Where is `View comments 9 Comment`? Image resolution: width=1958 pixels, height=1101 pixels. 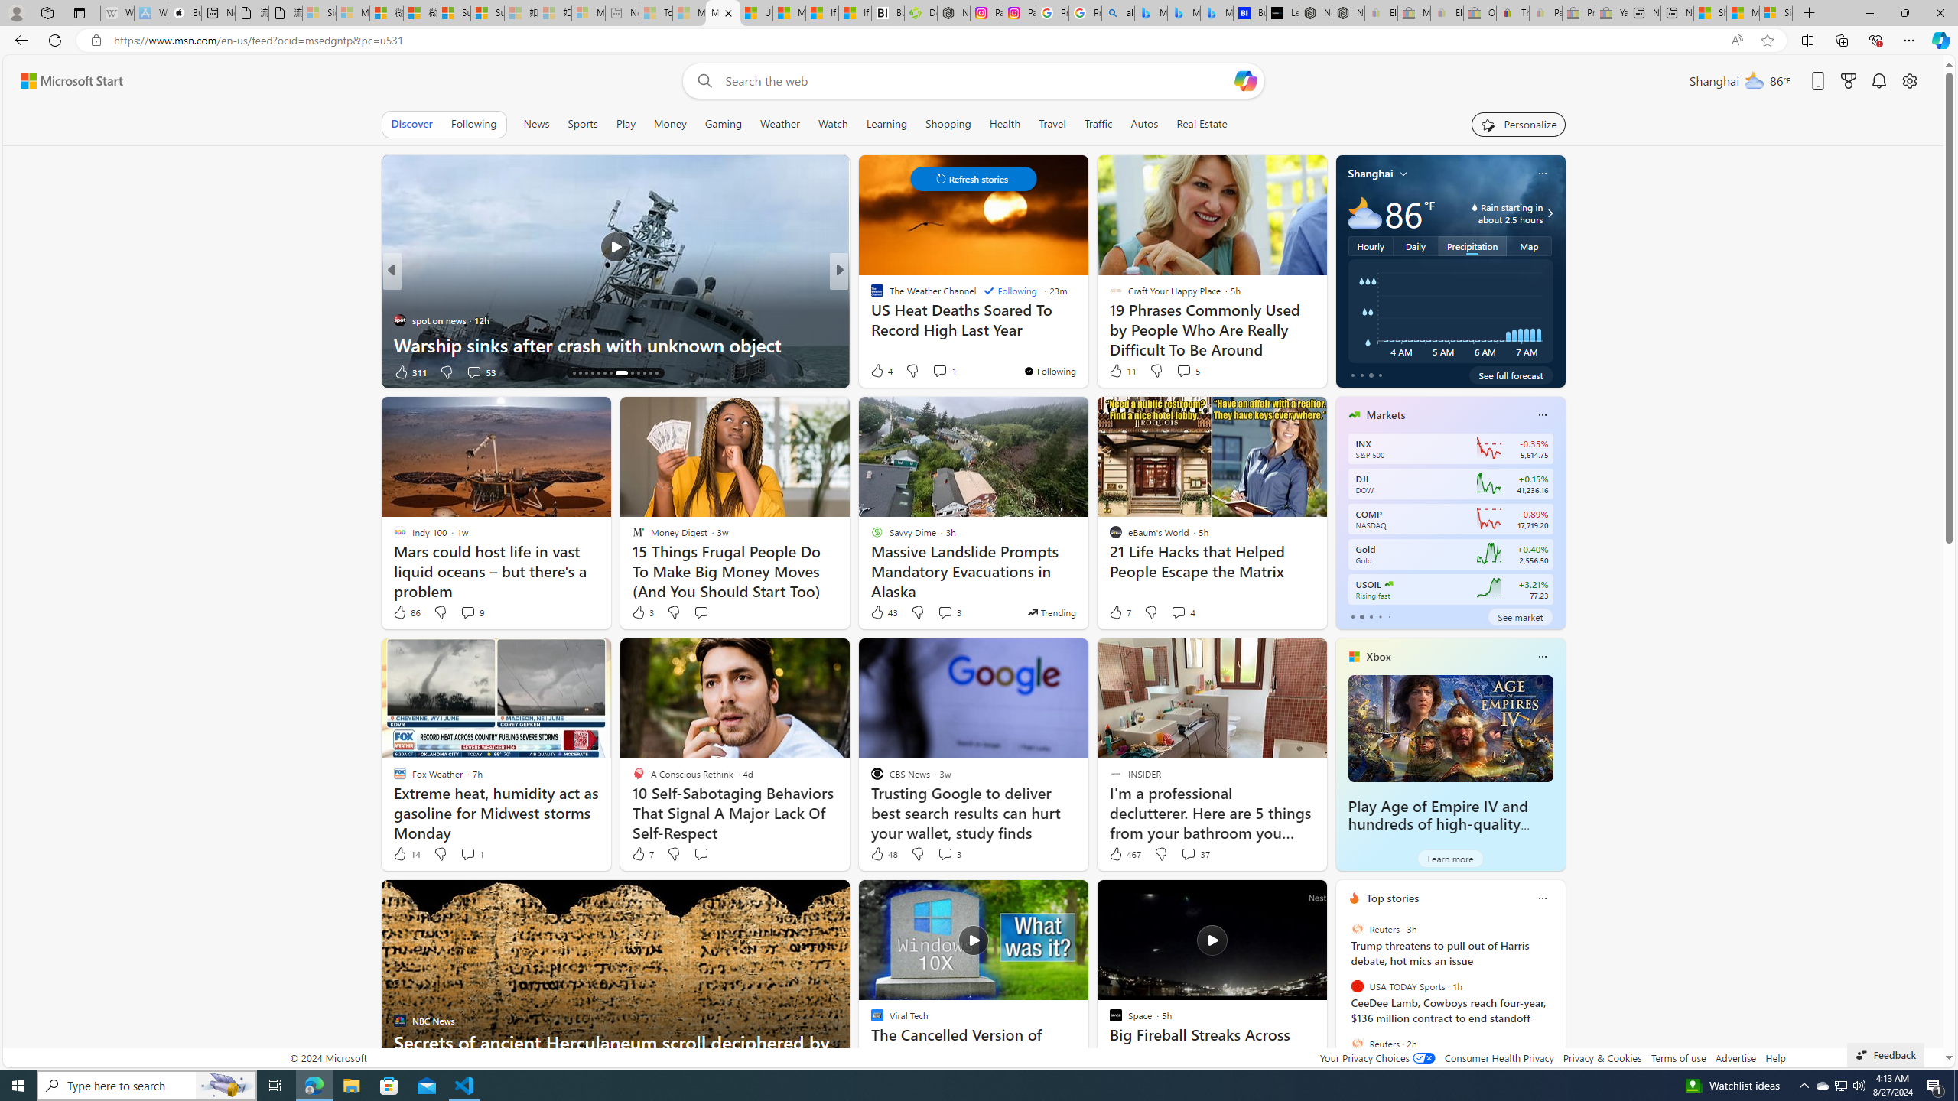 View comments 9 Comment is located at coordinates (471, 612).